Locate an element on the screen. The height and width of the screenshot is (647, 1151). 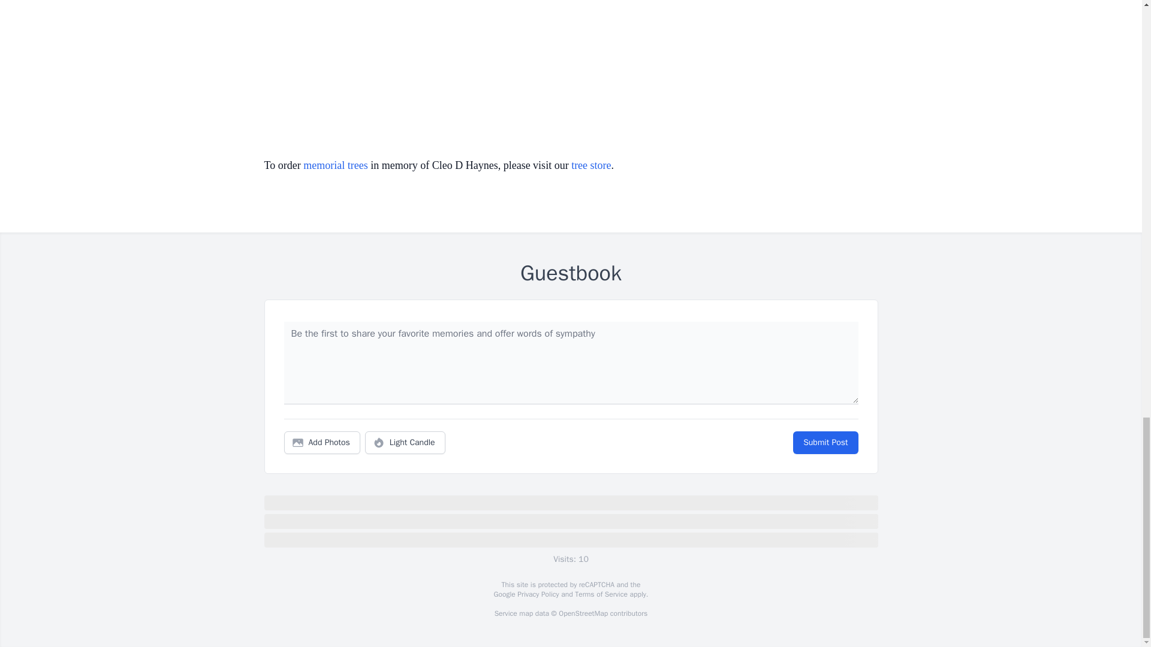
OpenStreetMap is located at coordinates (583, 613).